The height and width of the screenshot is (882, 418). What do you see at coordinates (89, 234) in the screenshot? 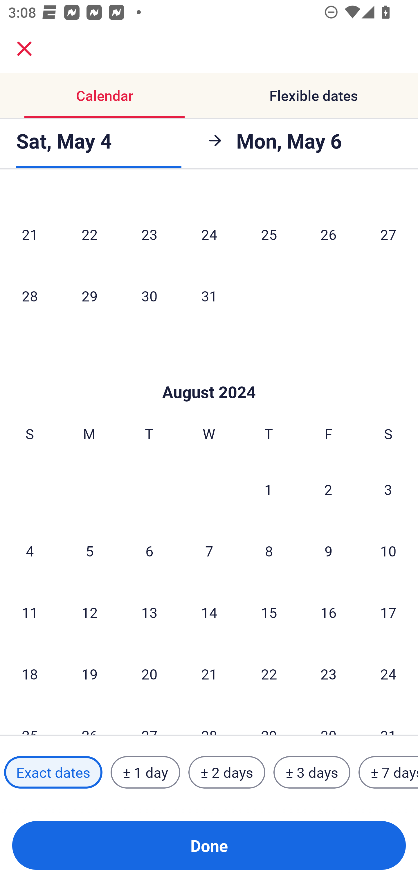
I see `22 Monday, July 22, 2024` at bounding box center [89, 234].